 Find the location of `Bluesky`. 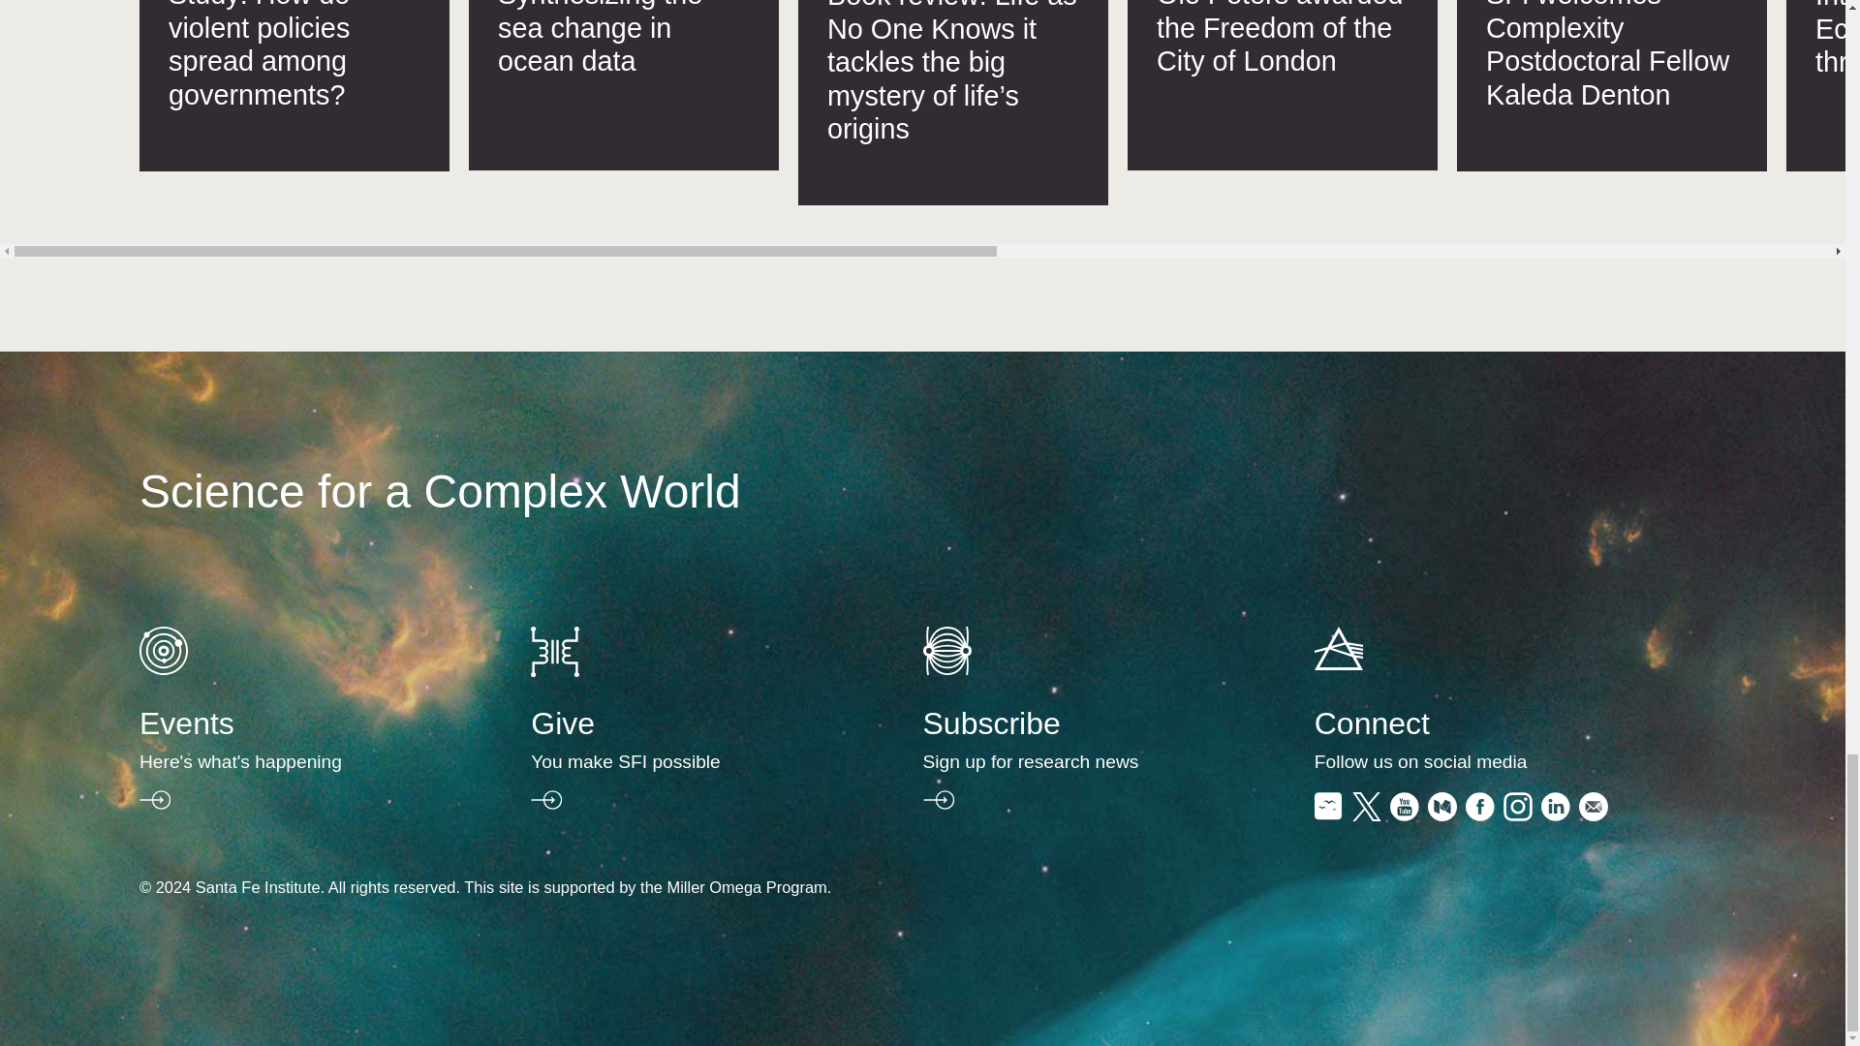

Bluesky is located at coordinates (1329, 814).